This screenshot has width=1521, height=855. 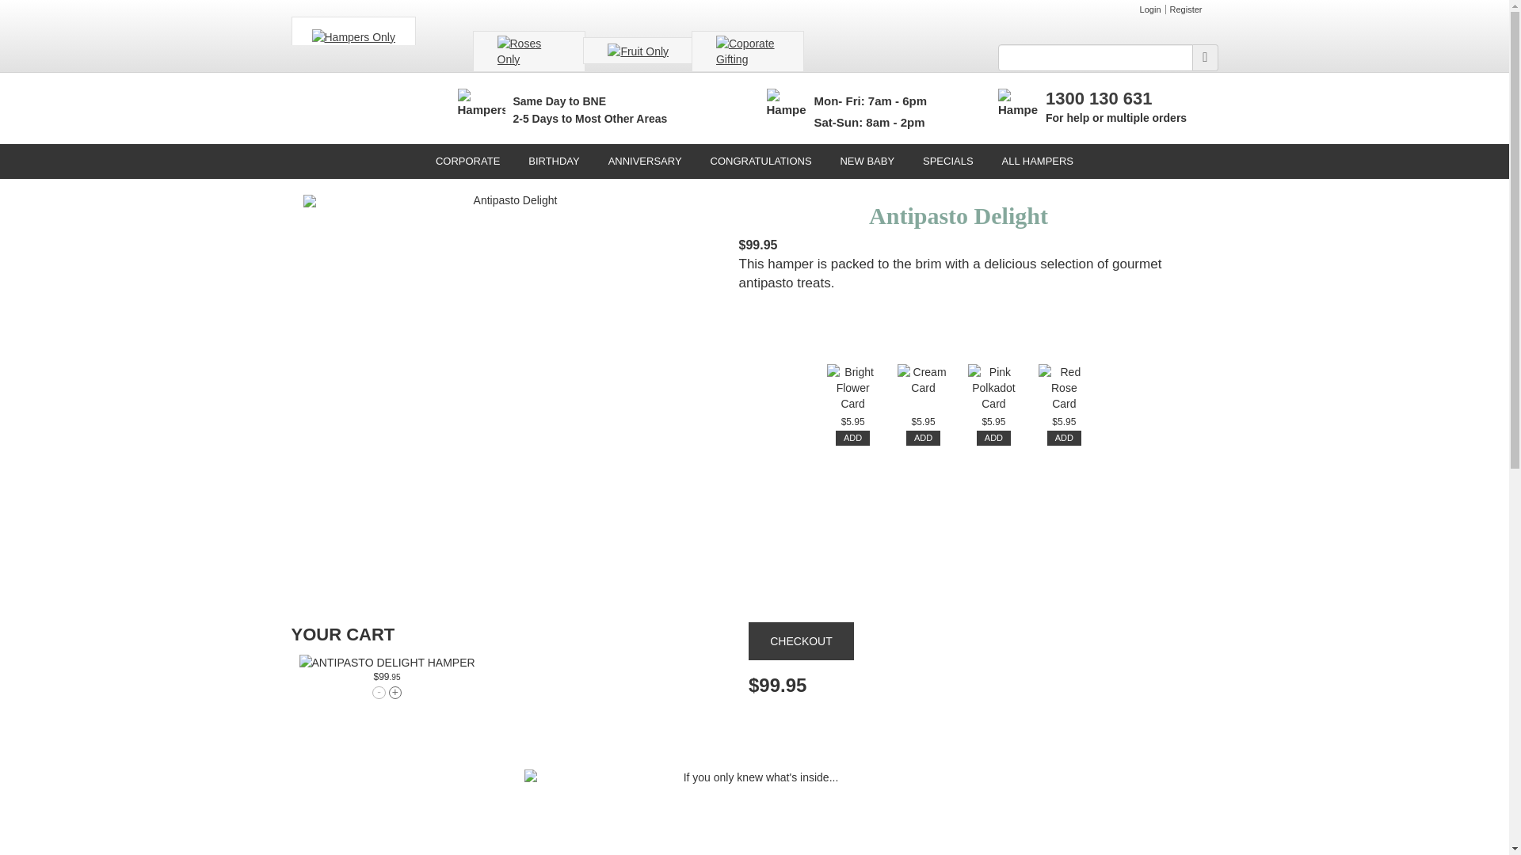 What do you see at coordinates (387, 663) in the screenshot?
I see `Antipasto Delight by Hampers Only` at bounding box center [387, 663].